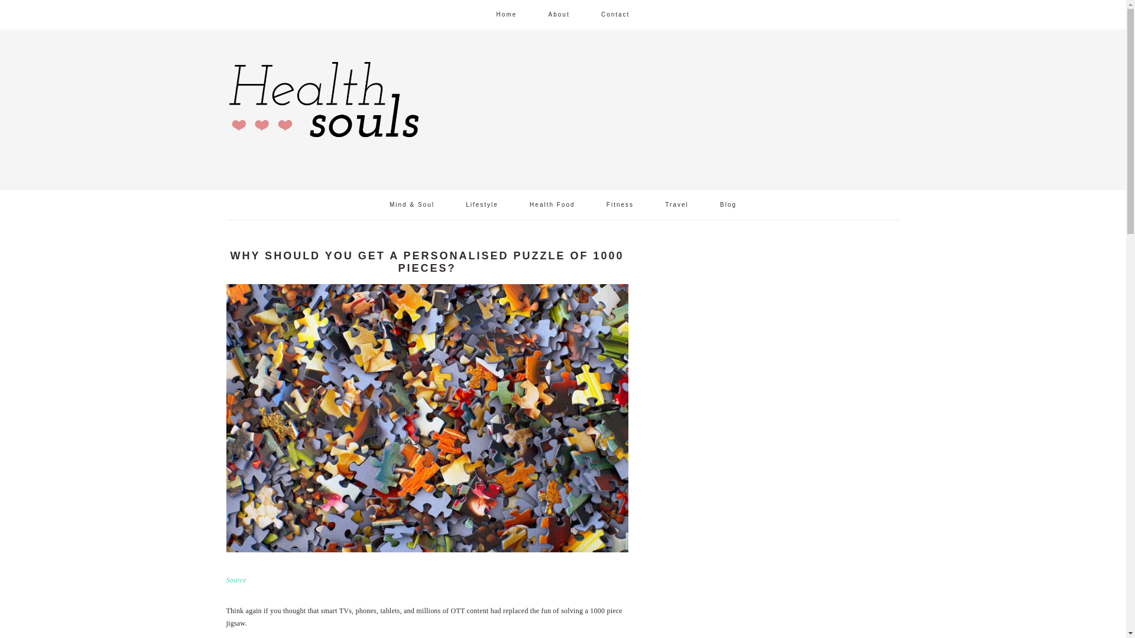  I want to click on Home, so click(507, 14).